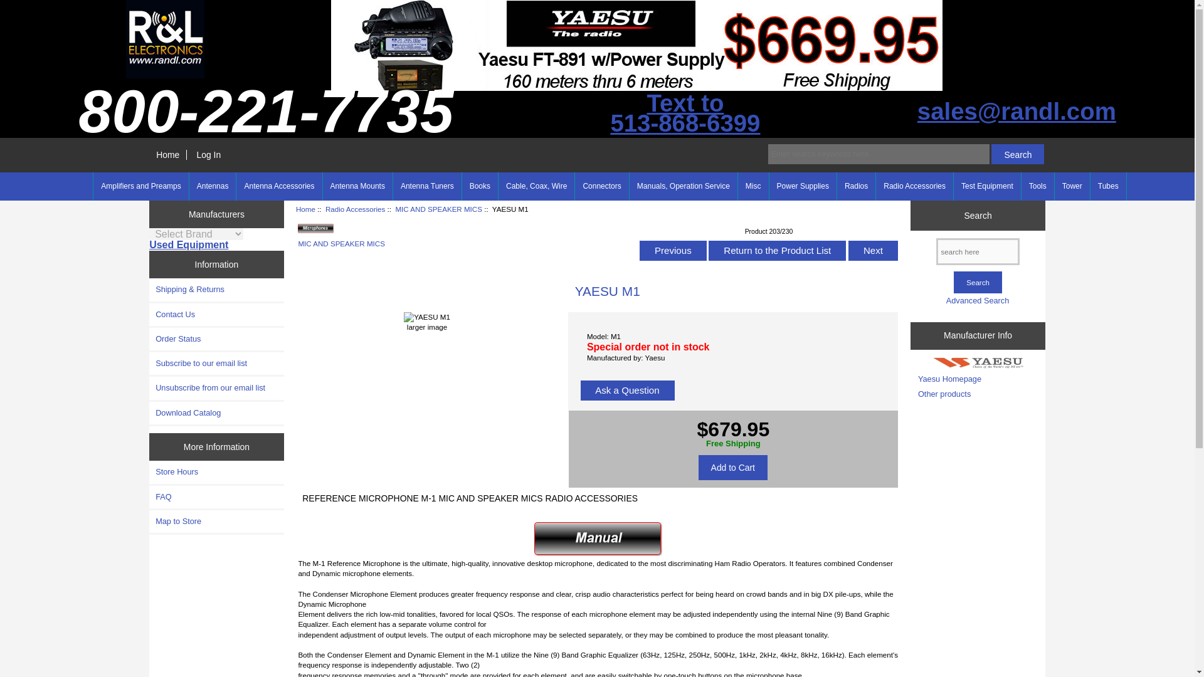  What do you see at coordinates (1108, 186) in the screenshot?
I see `Tubes` at bounding box center [1108, 186].